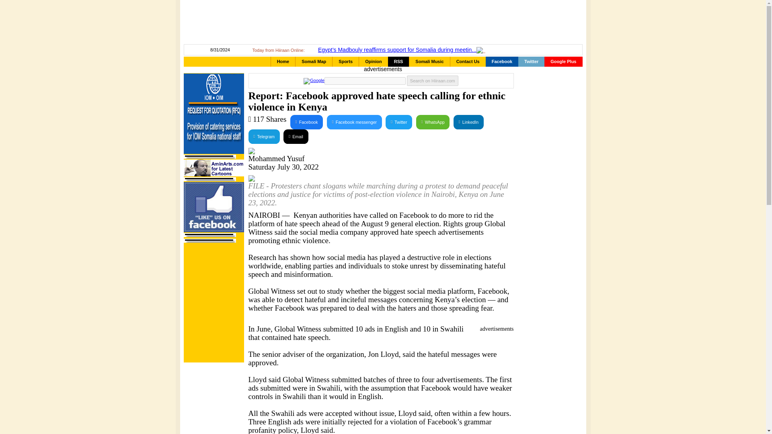 This screenshot has height=434, width=772. Describe the element at coordinates (249, 22) in the screenshot. I see `Hiiraan Online` at that location.